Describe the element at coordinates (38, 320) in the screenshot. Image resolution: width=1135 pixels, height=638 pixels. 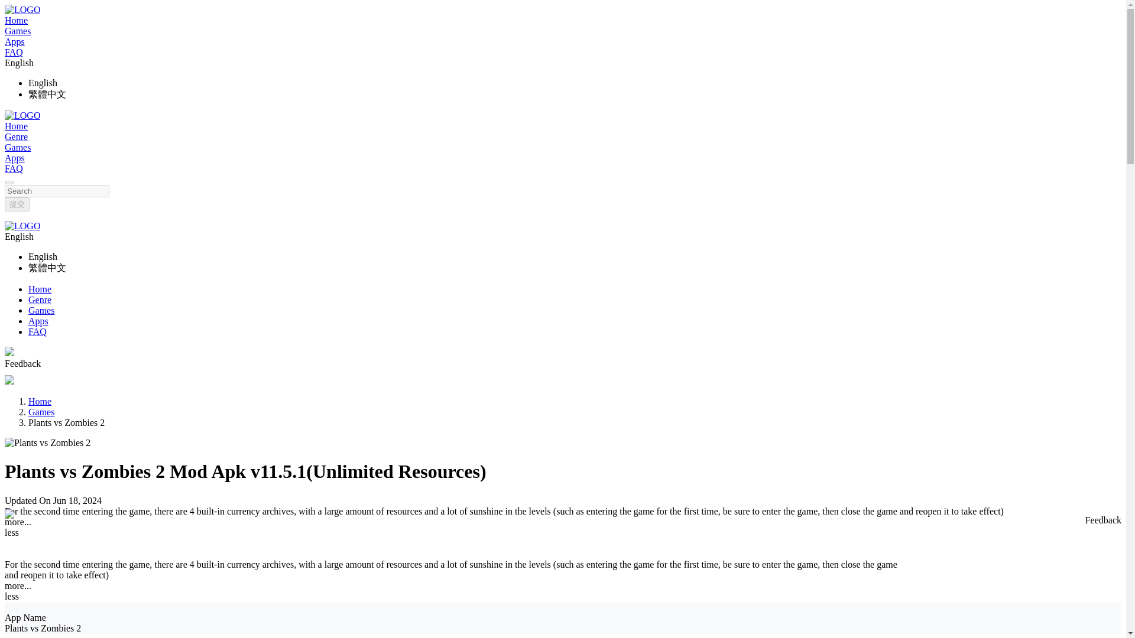
I see `Apps` at that location.